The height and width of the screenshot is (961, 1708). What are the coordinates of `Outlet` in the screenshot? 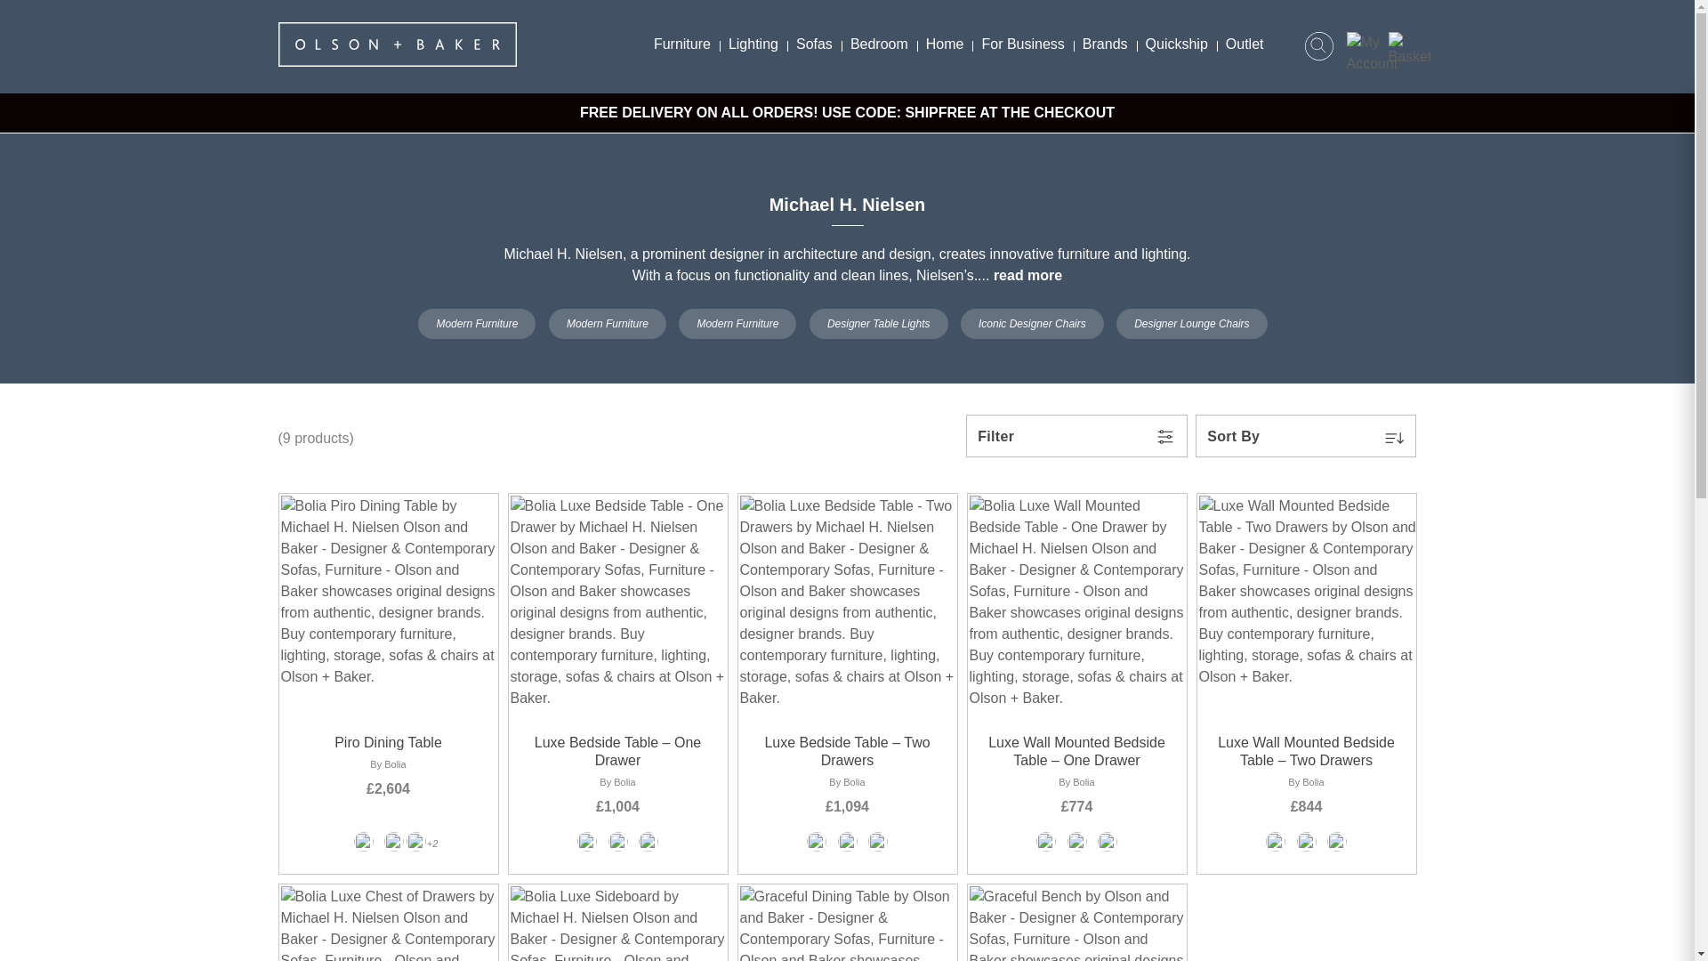 It's located at (1244, 44).